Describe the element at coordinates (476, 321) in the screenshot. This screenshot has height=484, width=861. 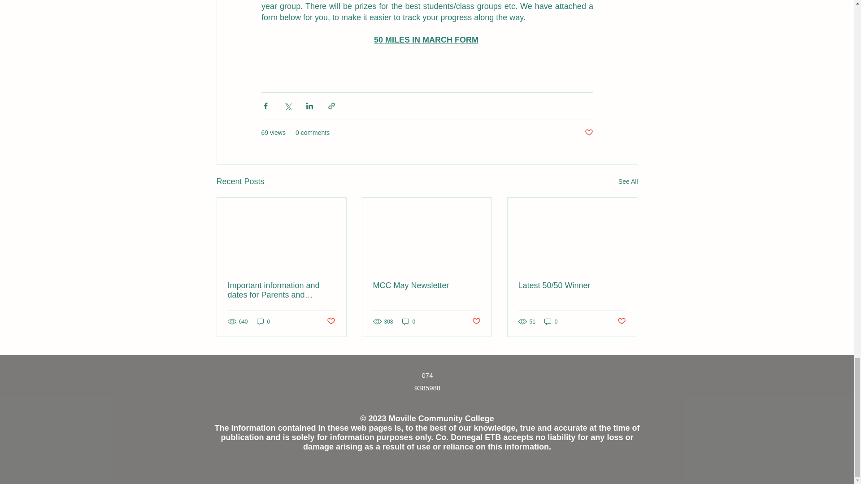
I see `Post not marked as liked` at that location.